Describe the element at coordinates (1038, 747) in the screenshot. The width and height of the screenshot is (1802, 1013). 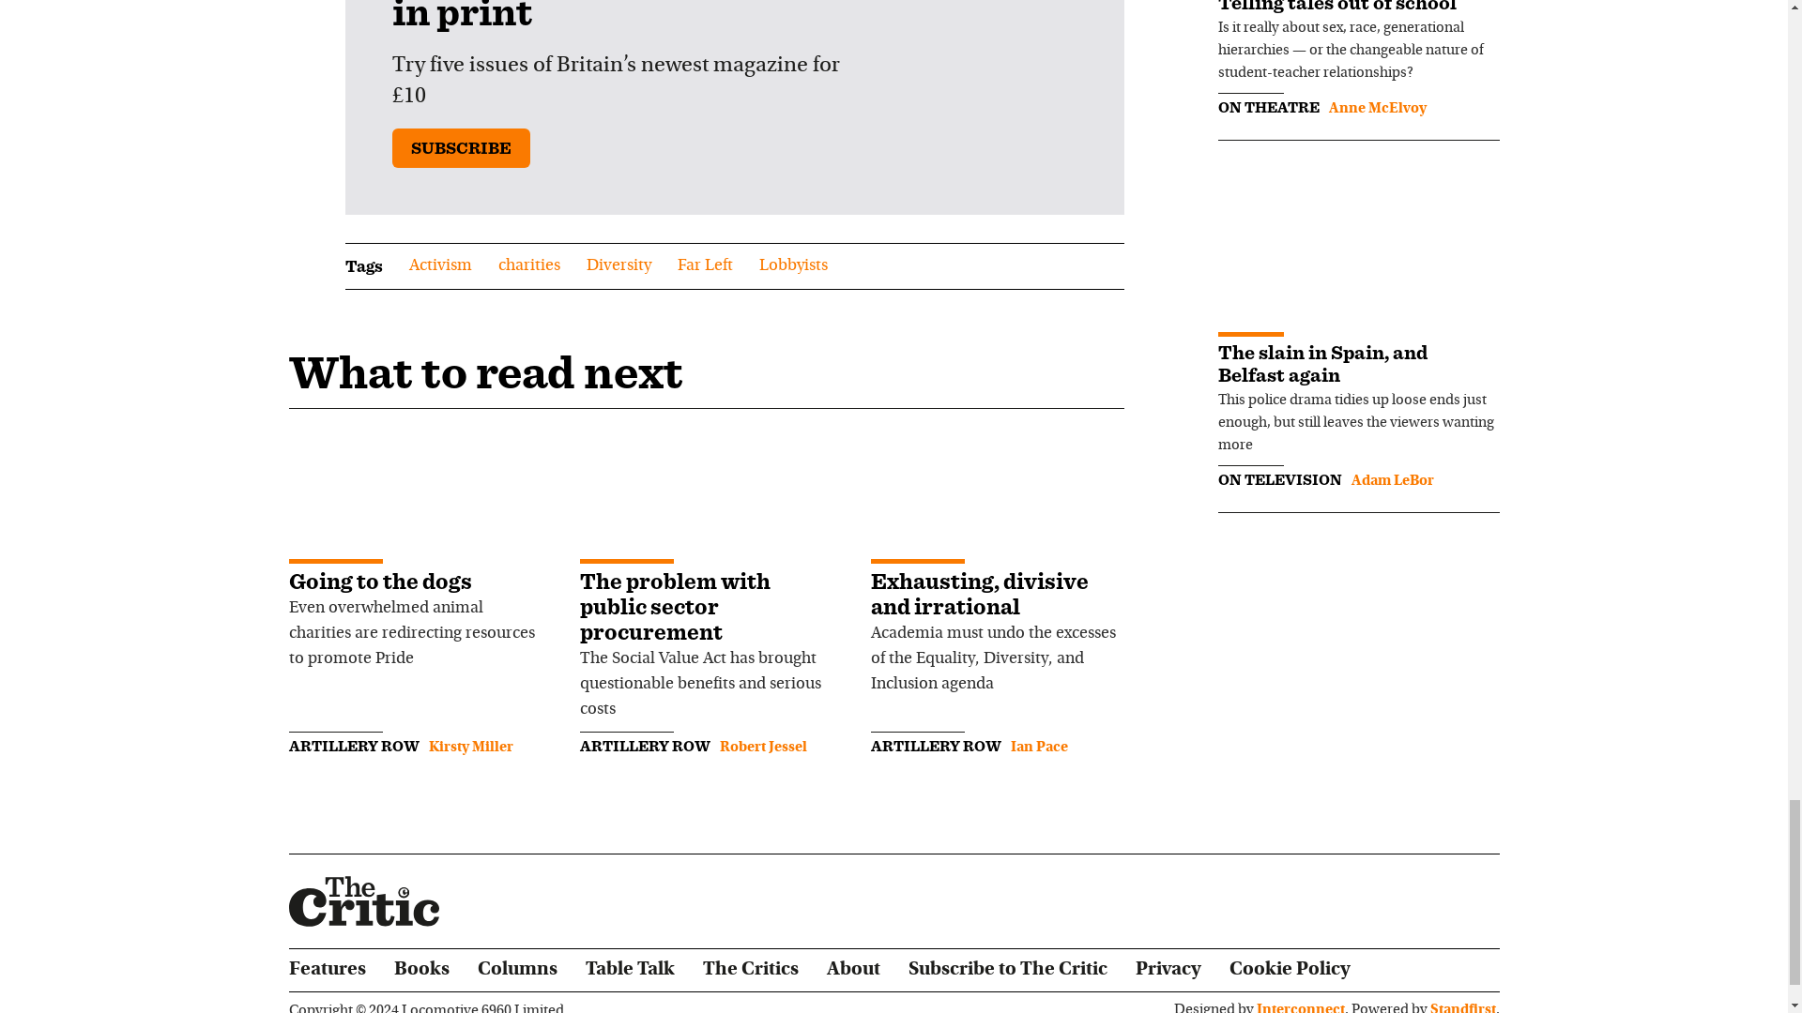
I see `Posts by Ian Pace` at that location.